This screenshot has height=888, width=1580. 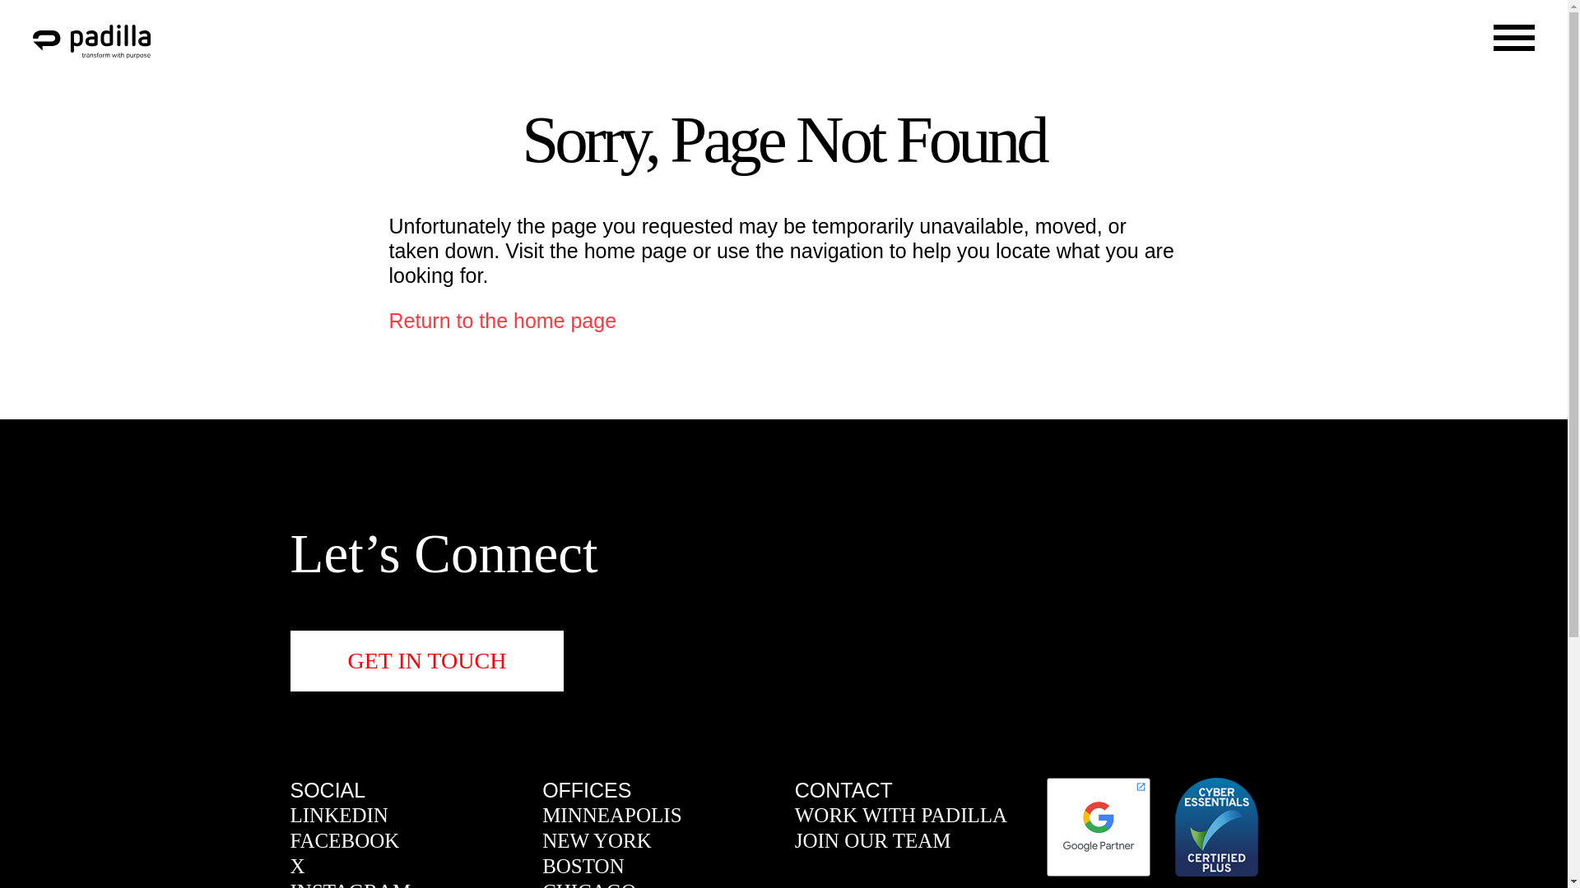 What do you see at coordinates (426, 661) in the screenshot?
I see `GET IN TOUCH` at bounding box center [426, 661].